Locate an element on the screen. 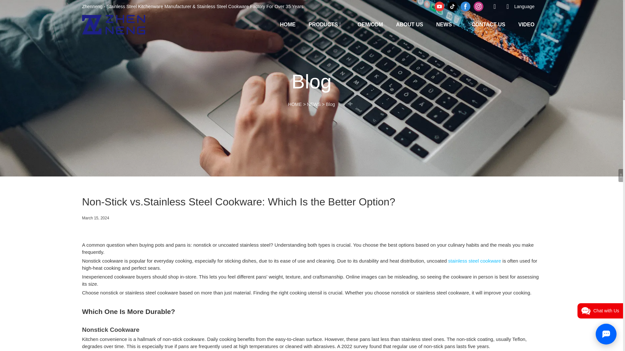 This screenshot has width=625, height=351. youtube is located at coordinates (439, 6).